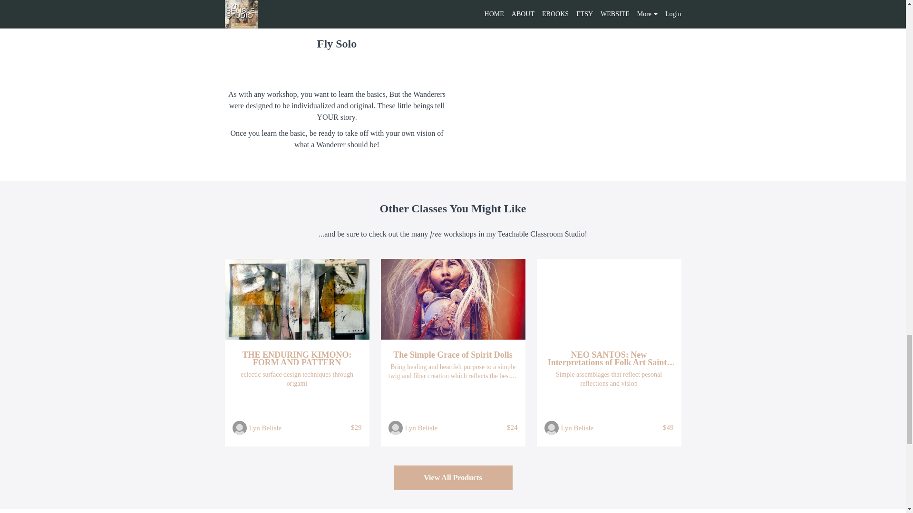 The height and width of the screenshot is (513, 913). Describe the element at coordinates (421, 427) in the screenshot. I see `Lyn Belisle` at that location.